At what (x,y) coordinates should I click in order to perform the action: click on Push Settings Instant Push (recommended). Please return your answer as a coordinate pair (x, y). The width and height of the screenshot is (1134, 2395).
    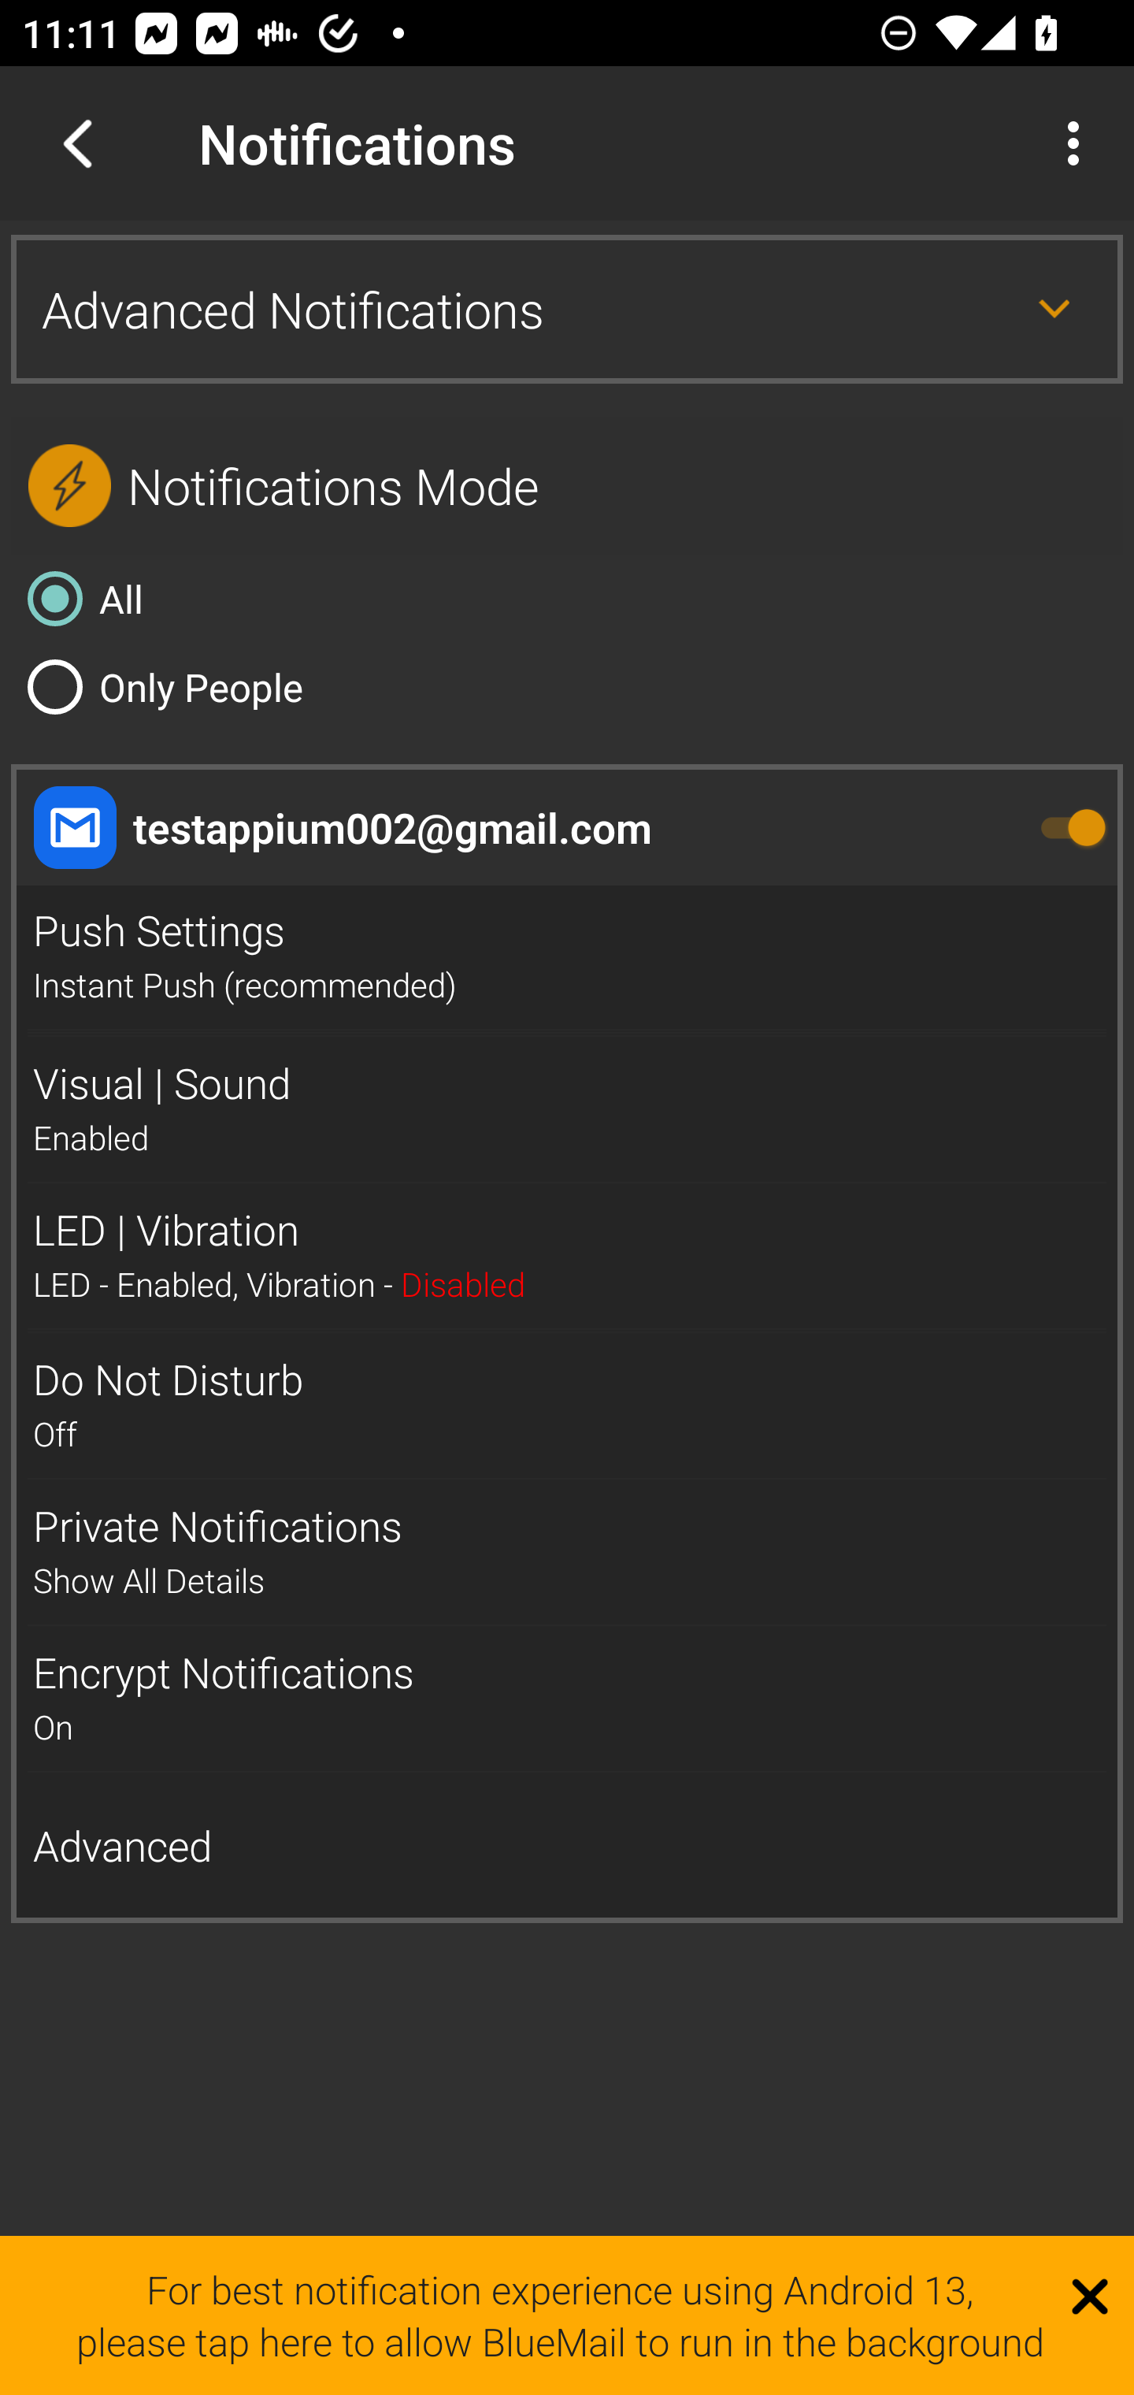
    Looking at the image, I should click on (567, 958).